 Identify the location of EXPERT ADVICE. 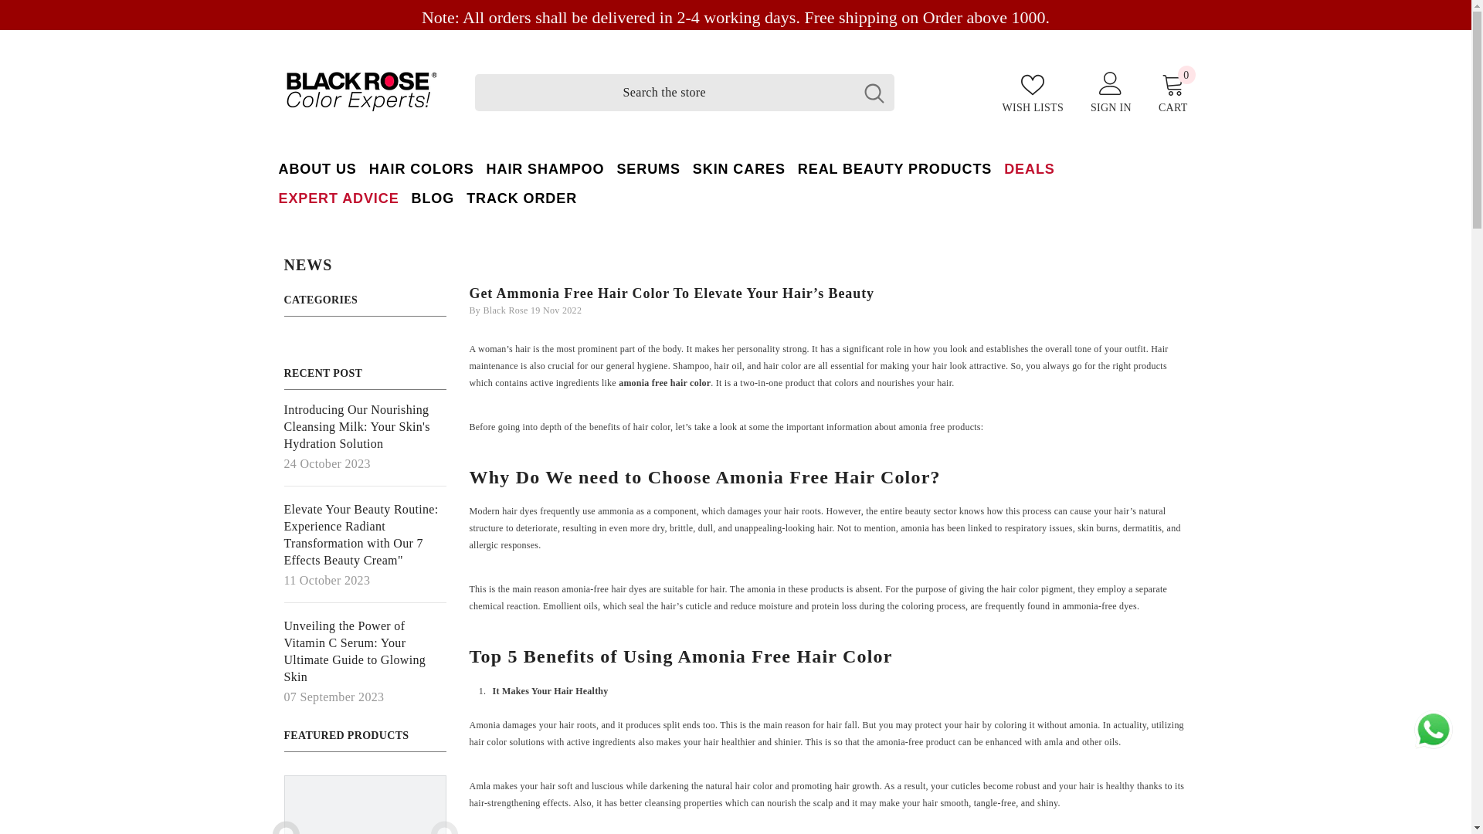
(338, 198).